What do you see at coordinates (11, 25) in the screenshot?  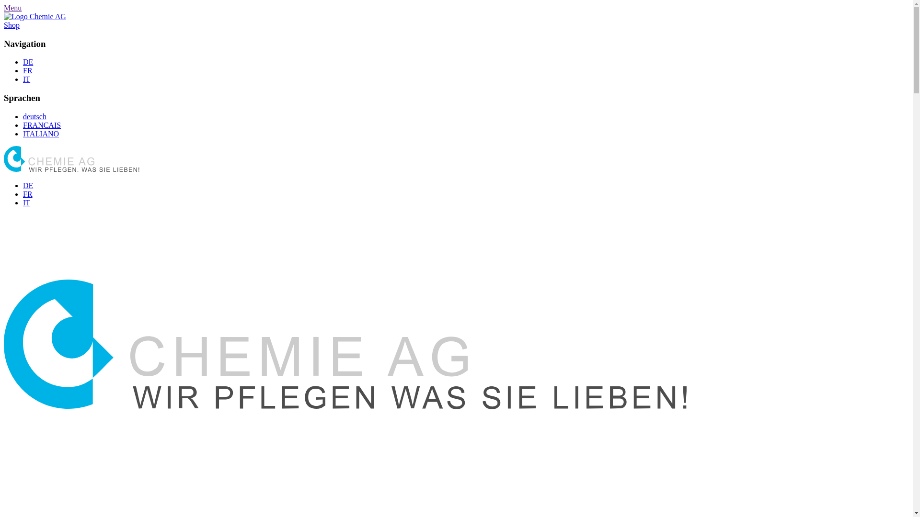 I see `Shop` at bounding box center [11, 25].